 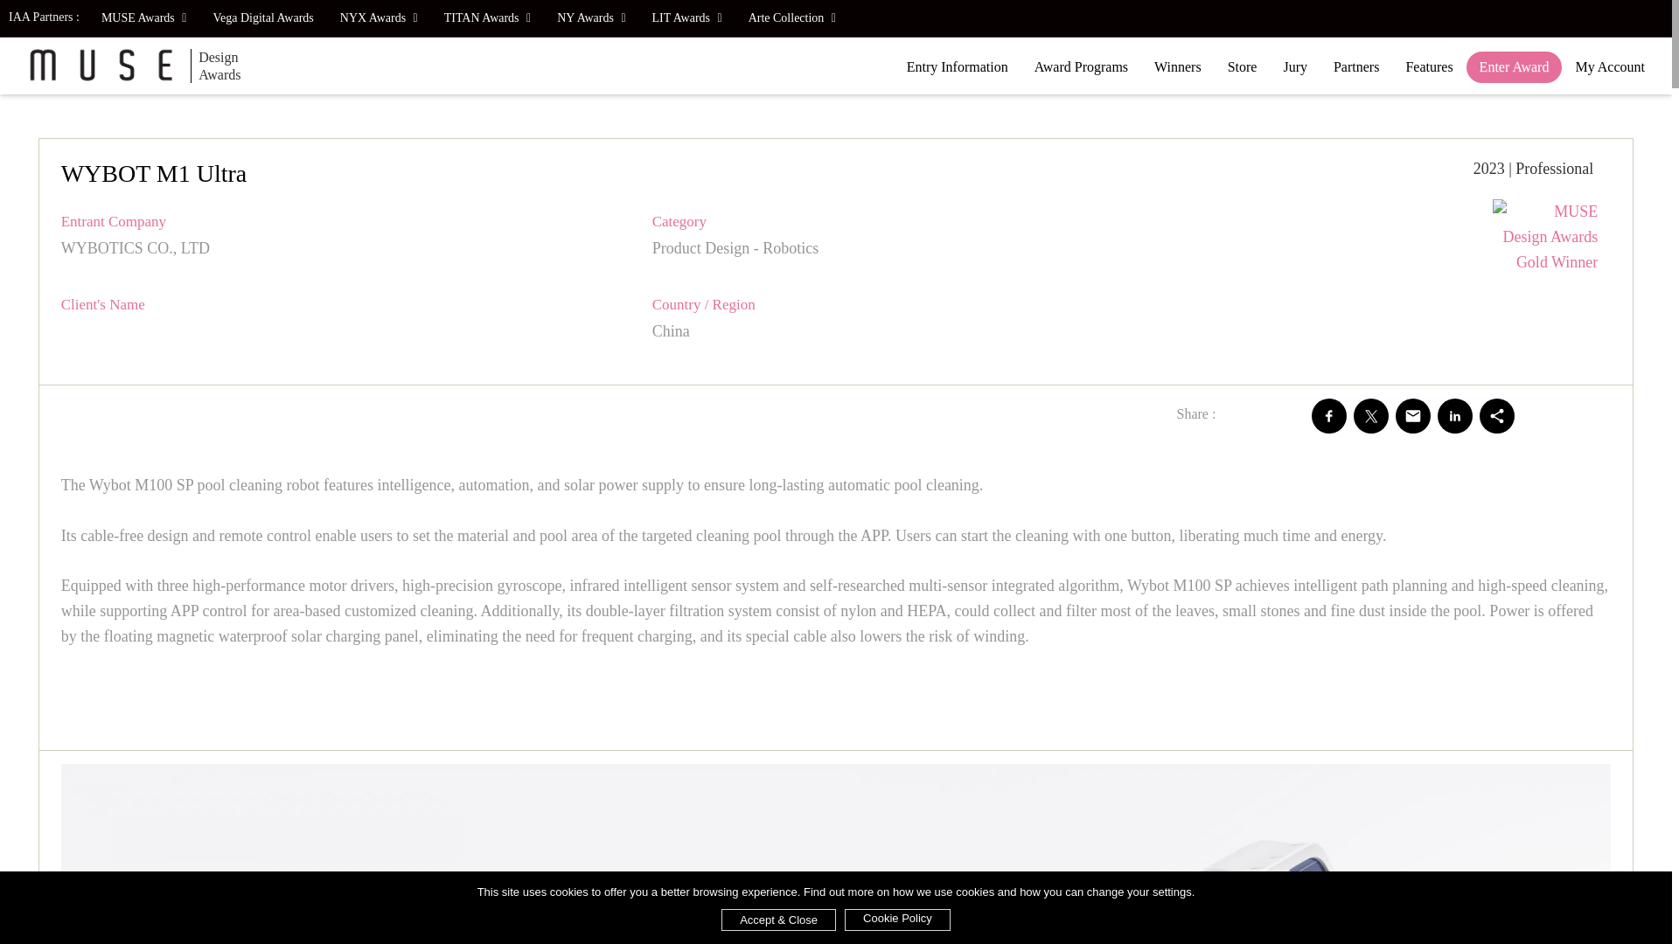 I want to click on Opens a widget where you can chat to one of our agents, so click(x=1605, y=913).